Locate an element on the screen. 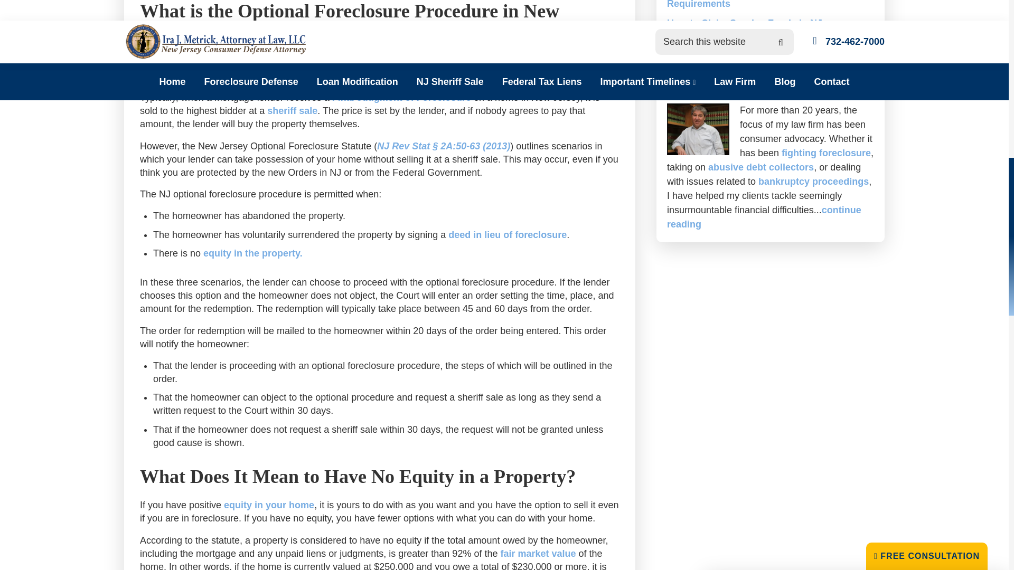 The image size is (1014, 570). sheriff sale is located at coordinates (292, 111).